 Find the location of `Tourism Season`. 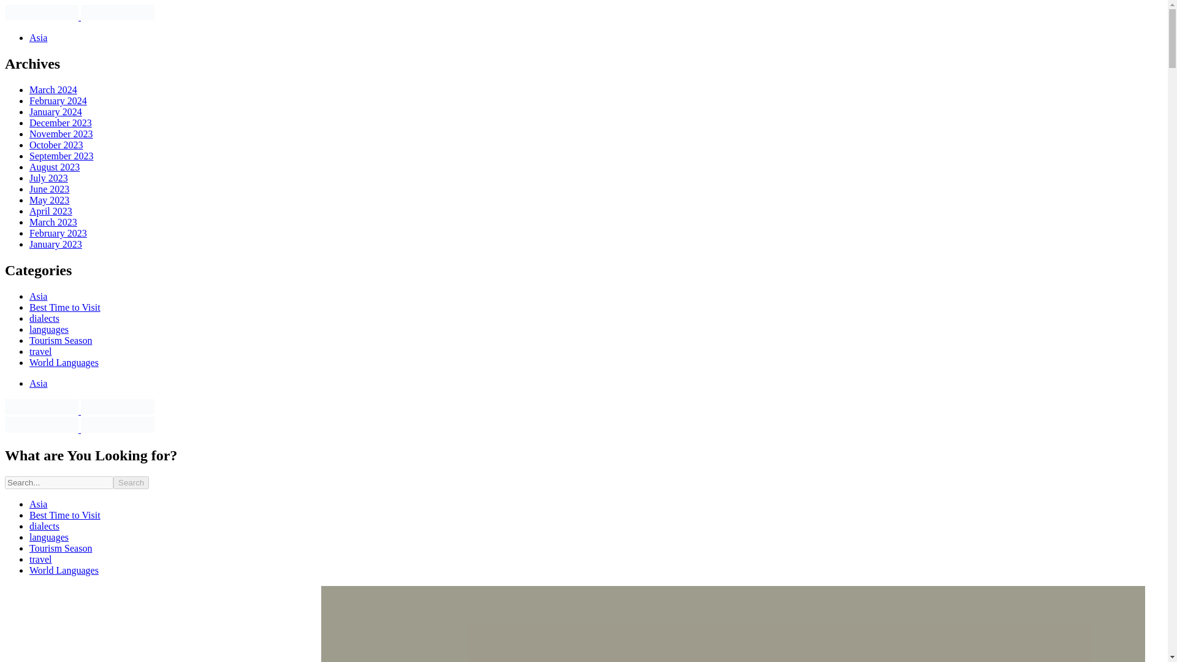

Tourism Season is located at coordinates (60, 340).